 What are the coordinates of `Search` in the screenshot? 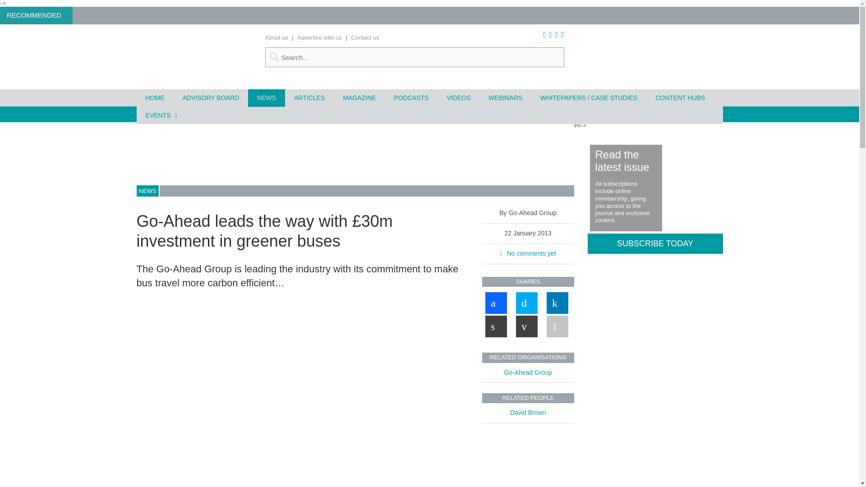 It's located at (415, 57).